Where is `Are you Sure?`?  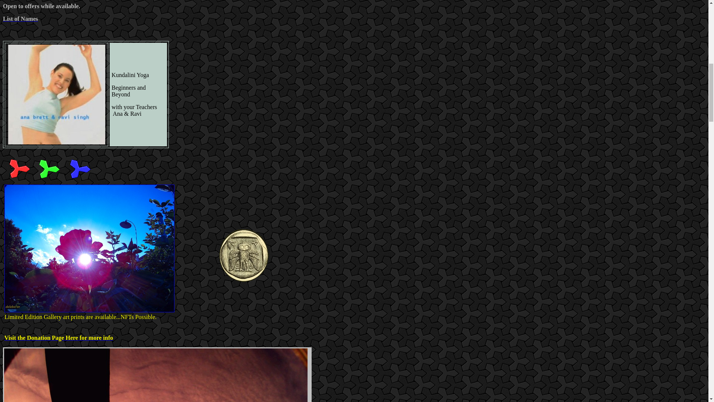 Are you Sure? is located at coordinates (19, 179).